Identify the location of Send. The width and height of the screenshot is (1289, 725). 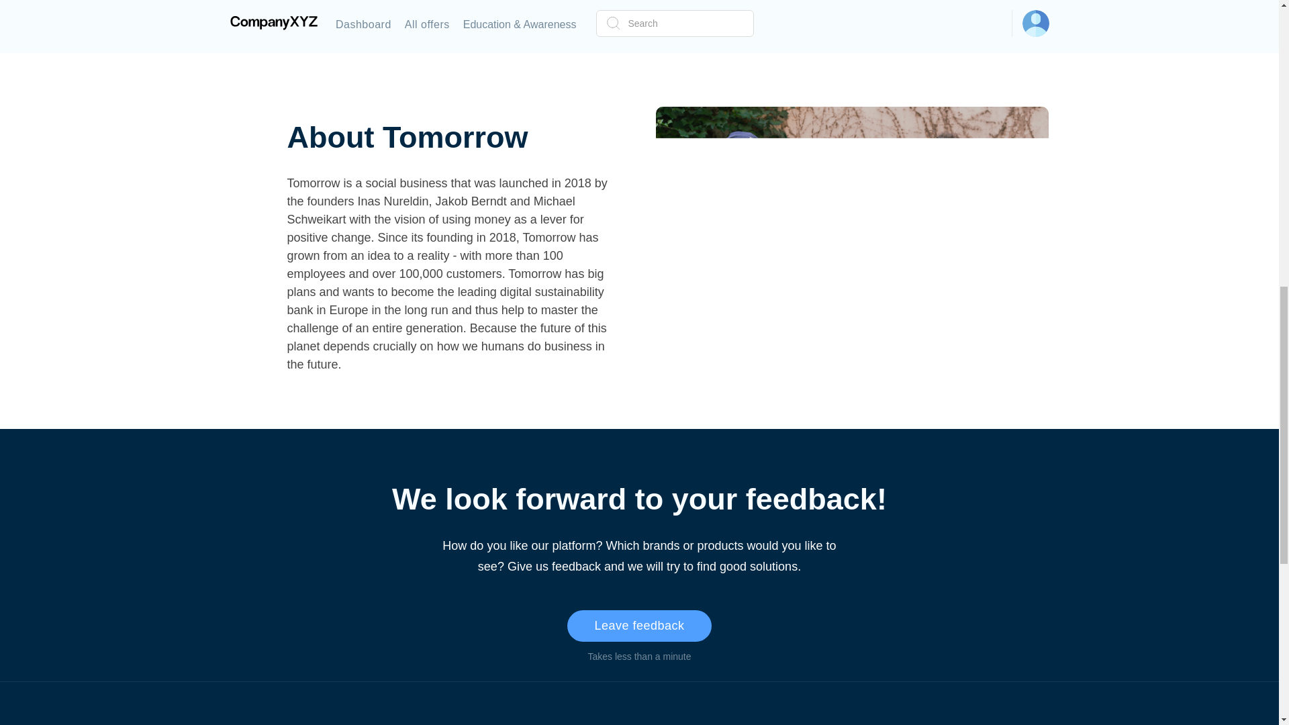
(925, 17).